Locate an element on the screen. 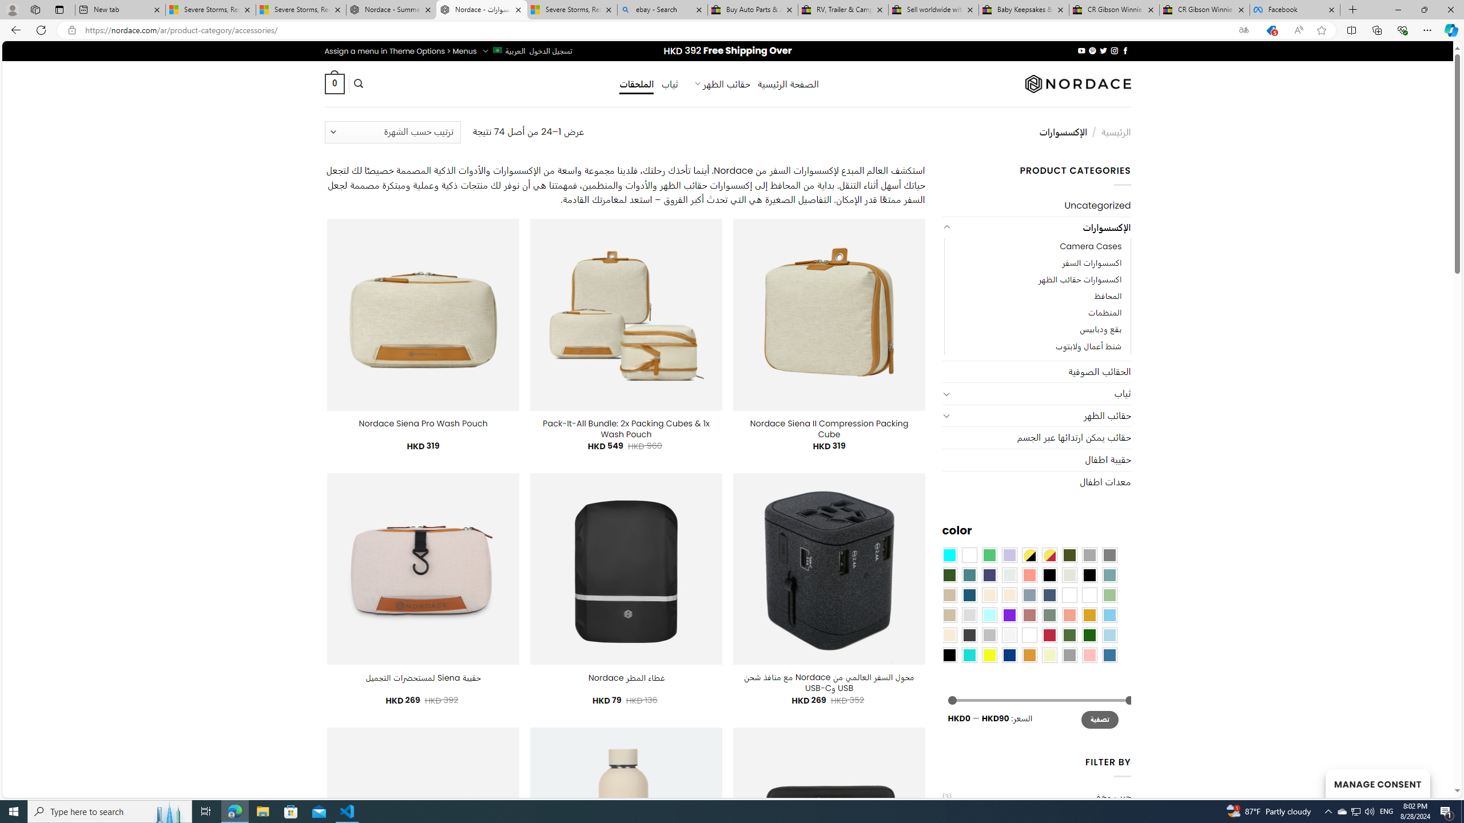 The width and height of the screenshot is (1464, 823). Teal is located at coordinates (969, 575).